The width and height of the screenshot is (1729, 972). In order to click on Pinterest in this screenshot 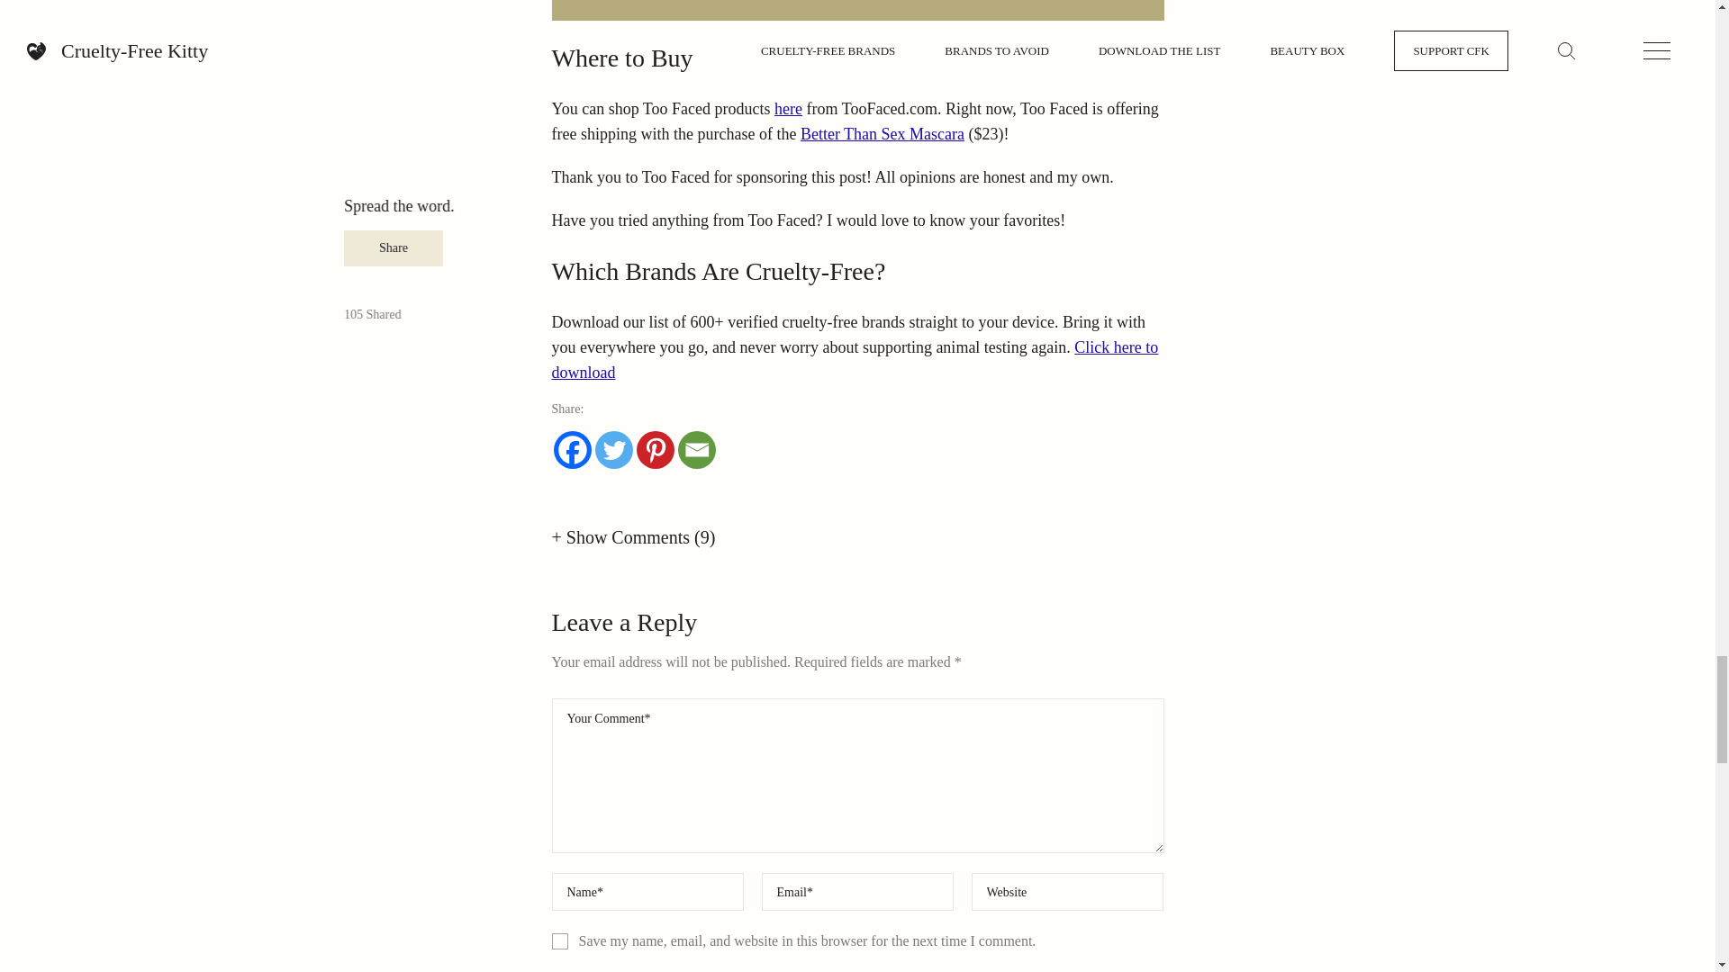, I will do `click(655, 450)`.